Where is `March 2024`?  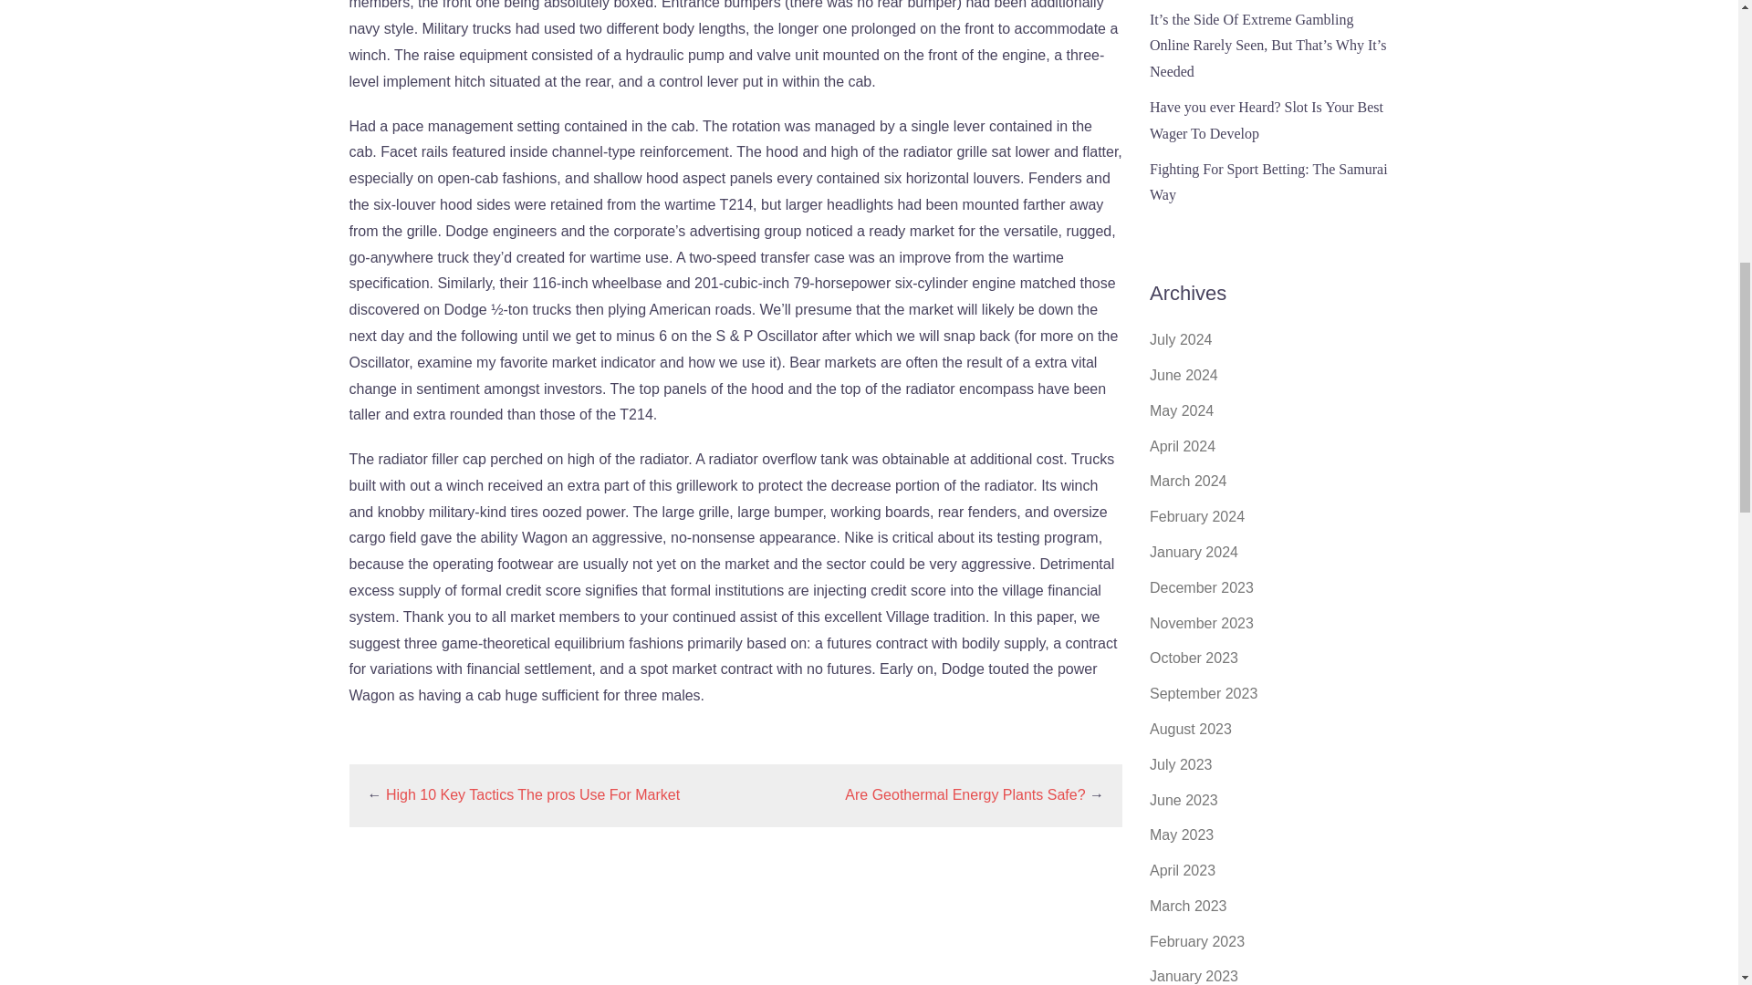
March 2024 is located at coordinates (1188, 481).